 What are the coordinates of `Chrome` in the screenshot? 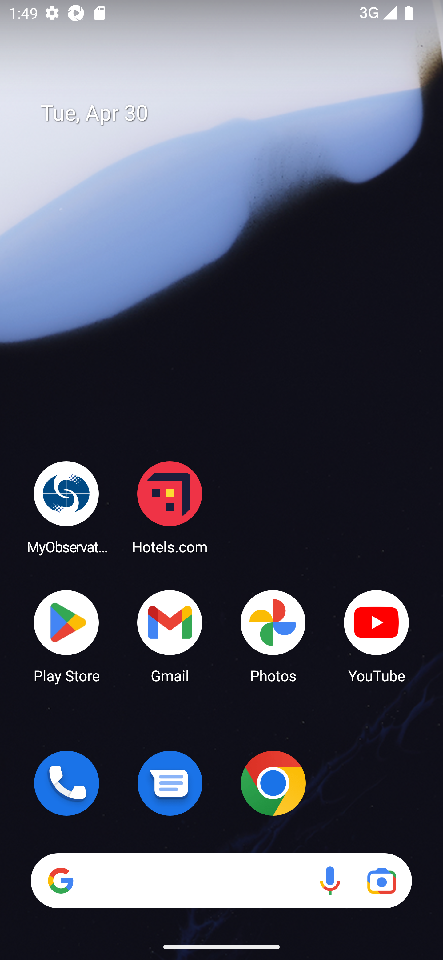 It's located at (273, 783).